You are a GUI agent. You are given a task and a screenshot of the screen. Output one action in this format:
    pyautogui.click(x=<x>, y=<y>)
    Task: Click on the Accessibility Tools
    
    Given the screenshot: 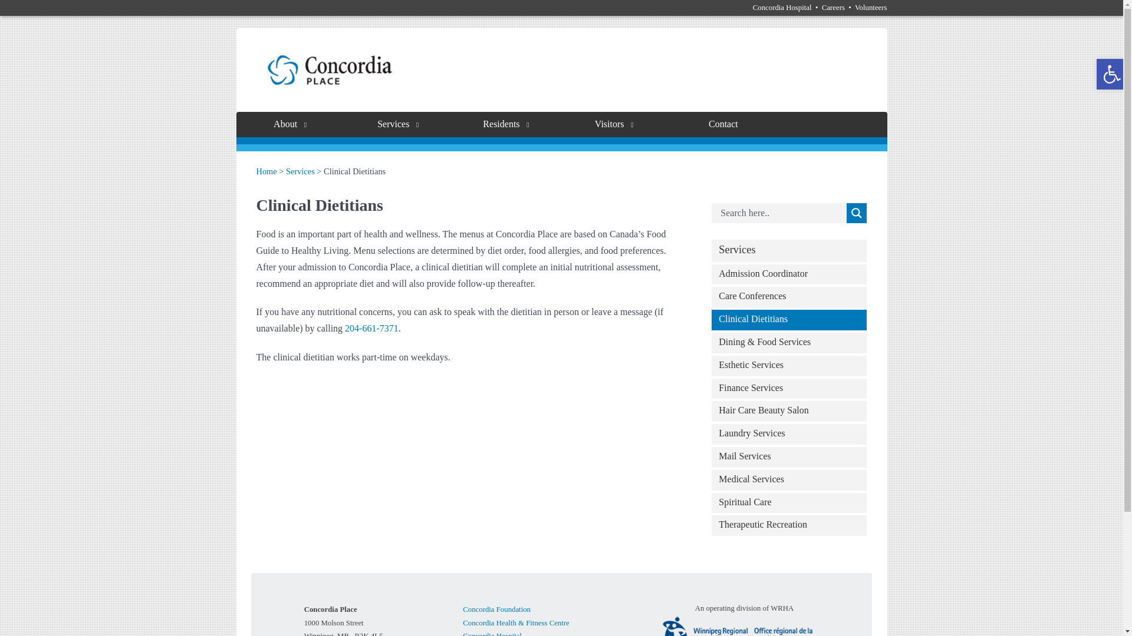 What is the action you would take?
    pyautogui.click(x=1112, y=74)
    